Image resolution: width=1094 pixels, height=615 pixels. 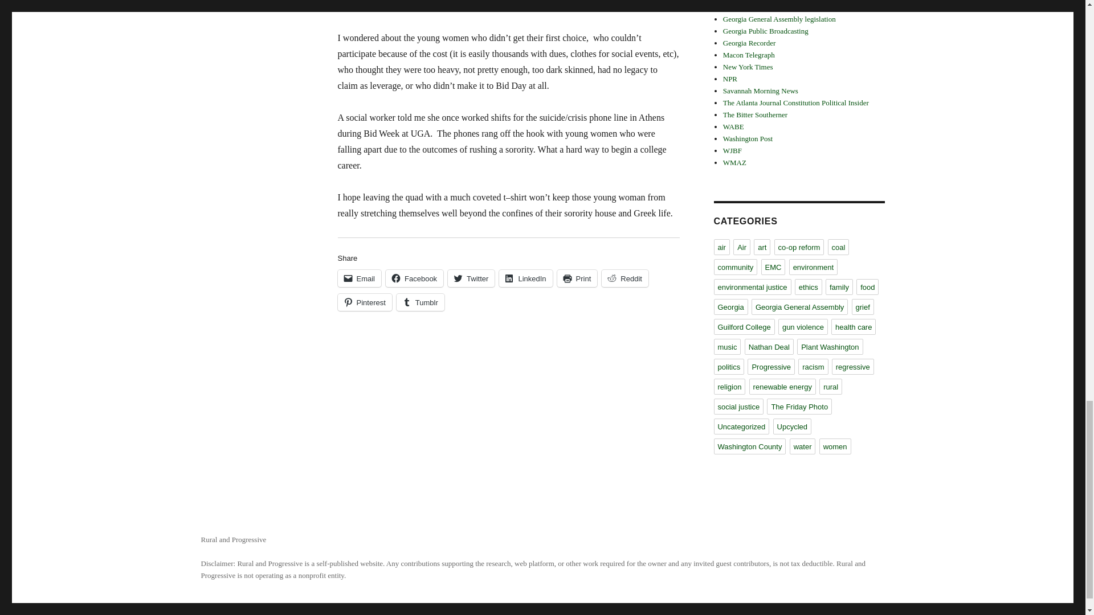 I want to click on LinkedIn, so click(x=525, y=278).